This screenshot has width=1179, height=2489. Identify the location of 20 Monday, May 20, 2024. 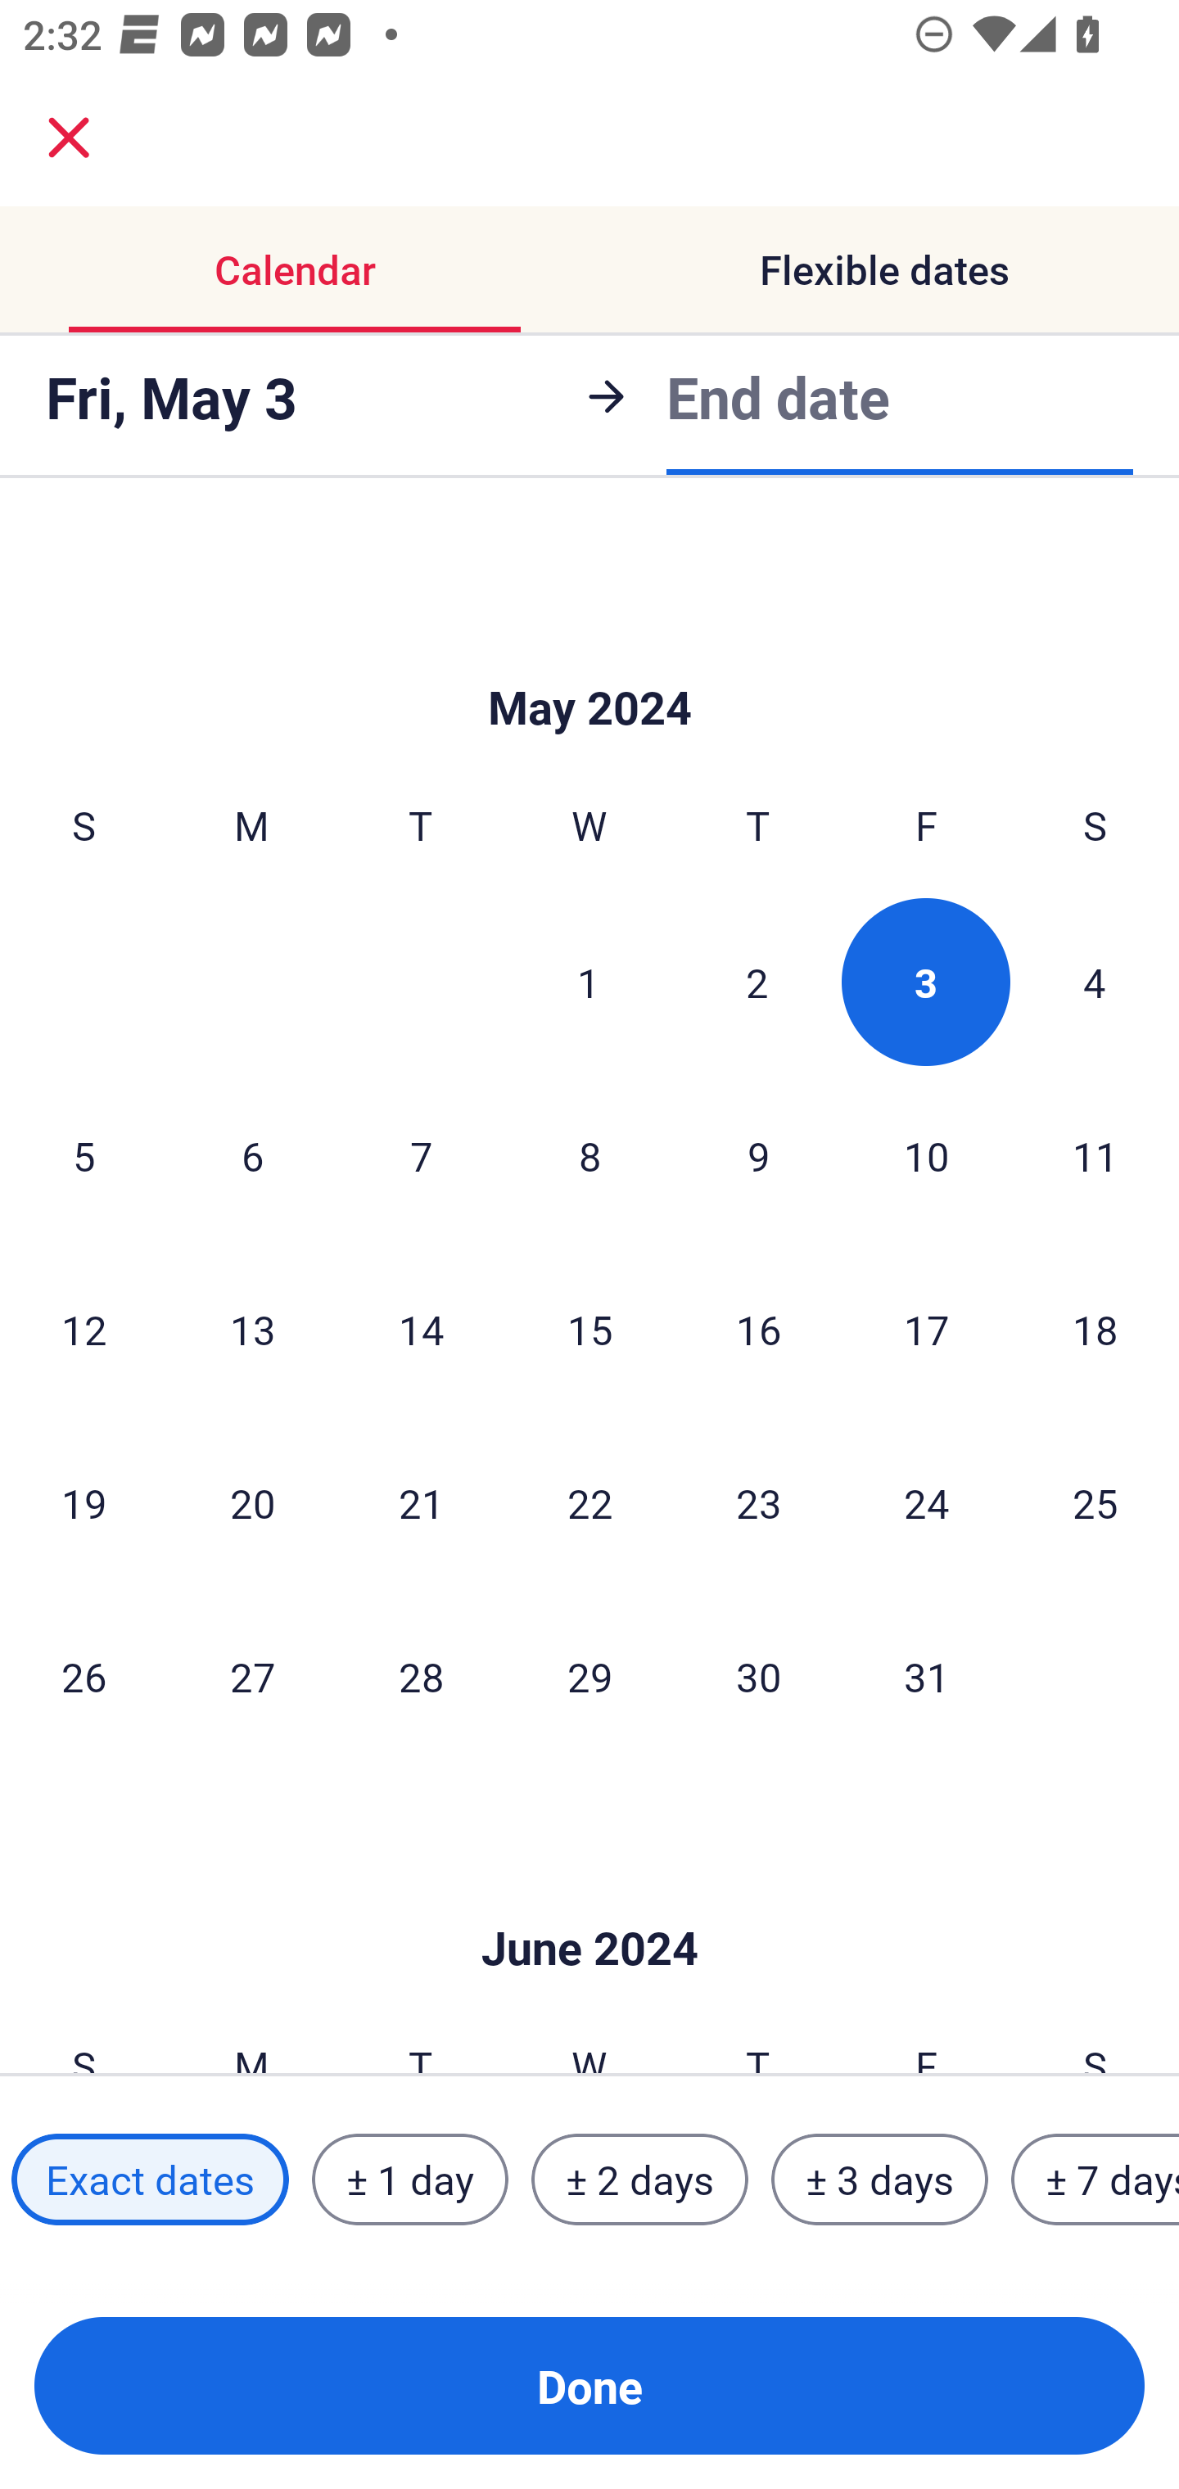
(252, 1503).